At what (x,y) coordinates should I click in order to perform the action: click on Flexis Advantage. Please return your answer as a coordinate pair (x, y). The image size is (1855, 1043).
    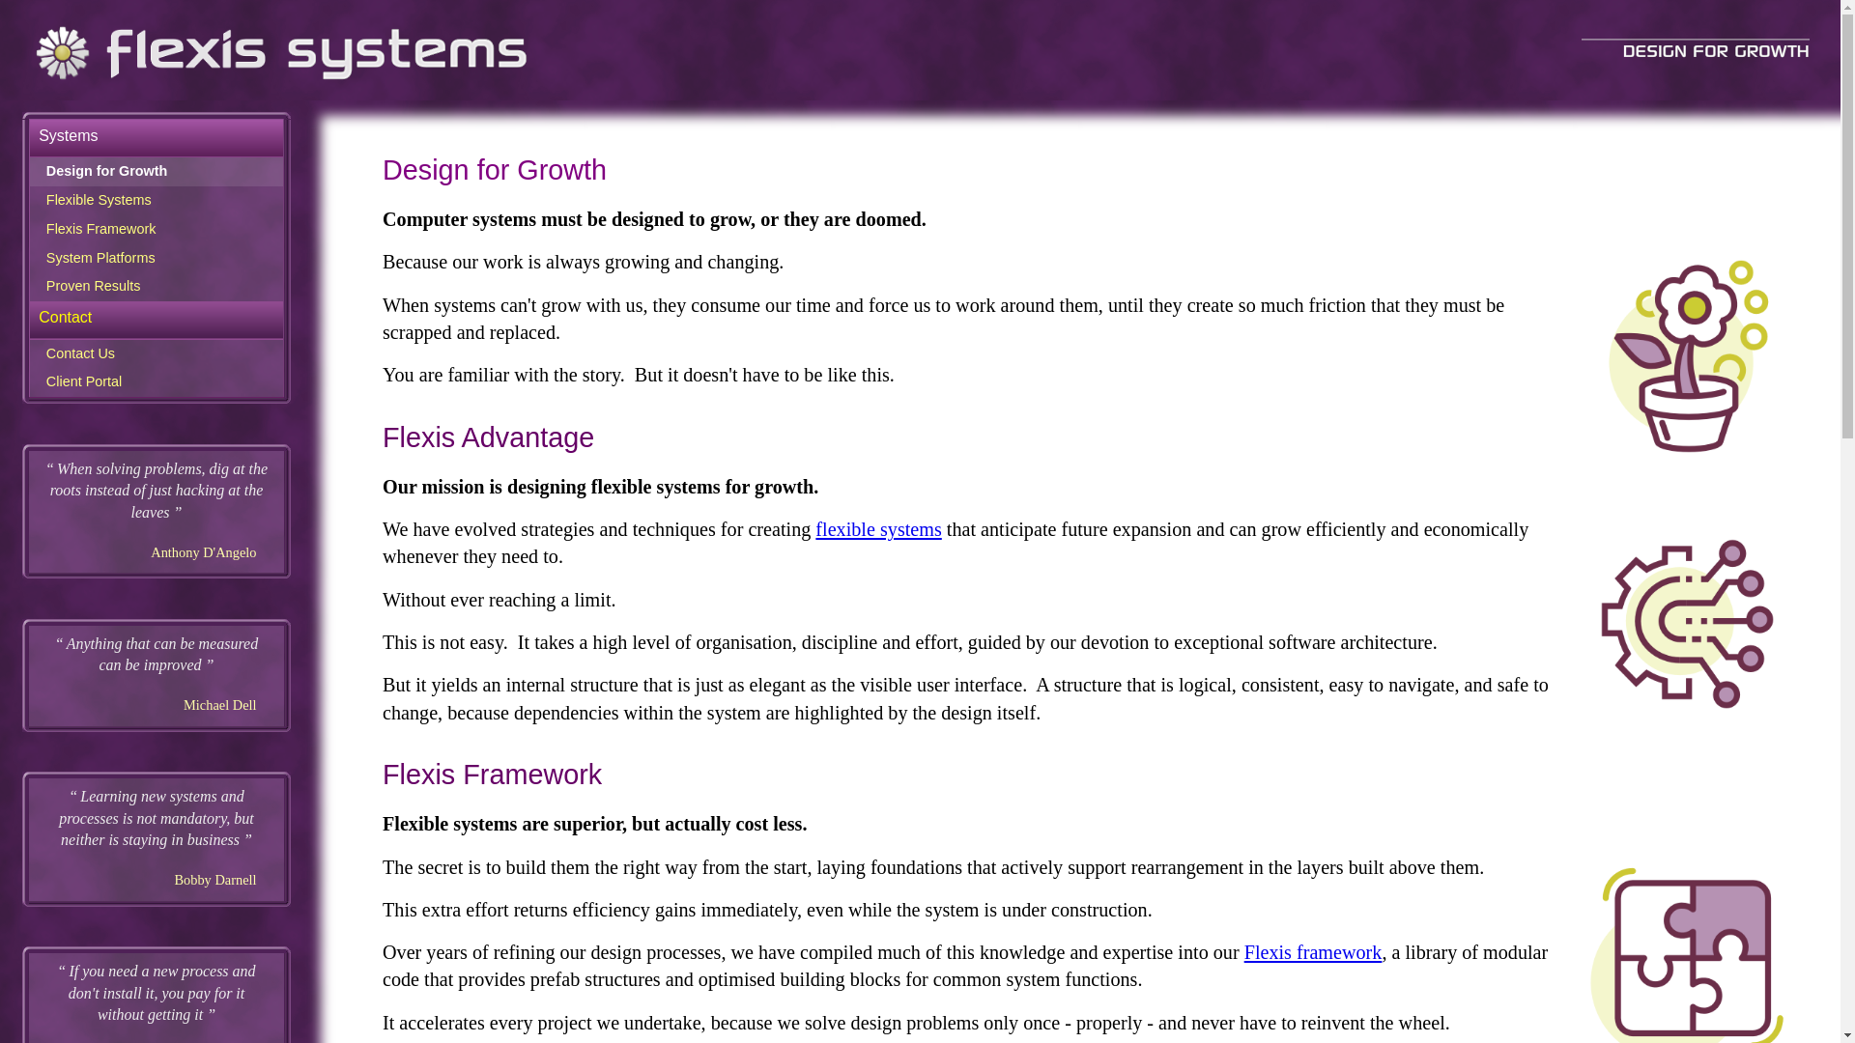
    Looking at the image, I should click on (489, 437).